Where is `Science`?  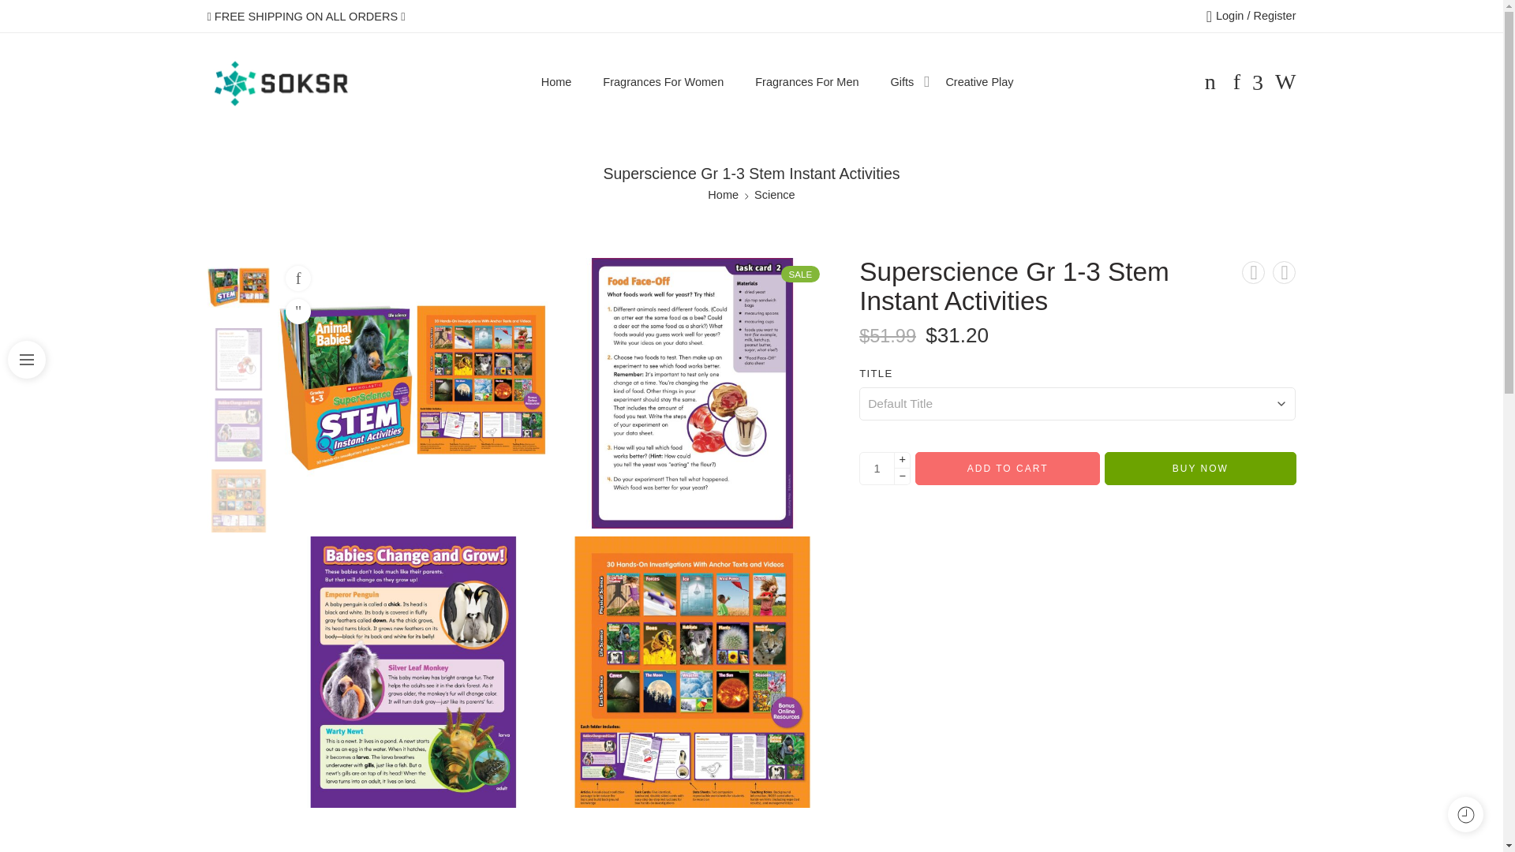
Science is located at coordinates (775, 196).